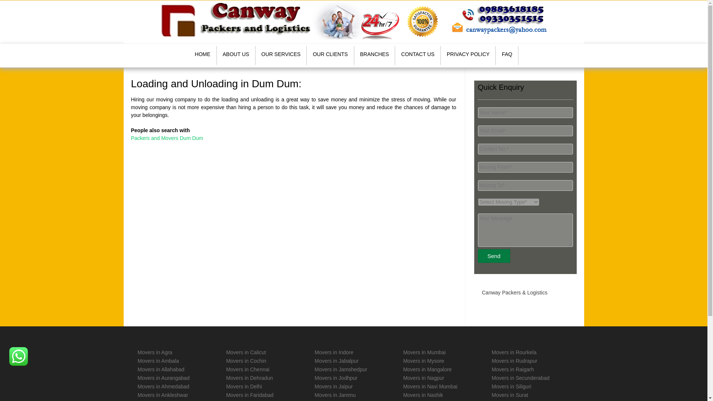 This screenshot has width=713, height=401. Describe the element at coordinates (247, 369) in the screenshot. I see `Movers in Chennai` at that location.